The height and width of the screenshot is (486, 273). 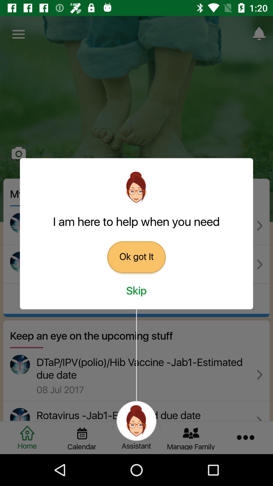 What do you see at coordinates (136, 257) in the screenshot?
I see `flip until the ok got it` at bounding box center [136, 257].